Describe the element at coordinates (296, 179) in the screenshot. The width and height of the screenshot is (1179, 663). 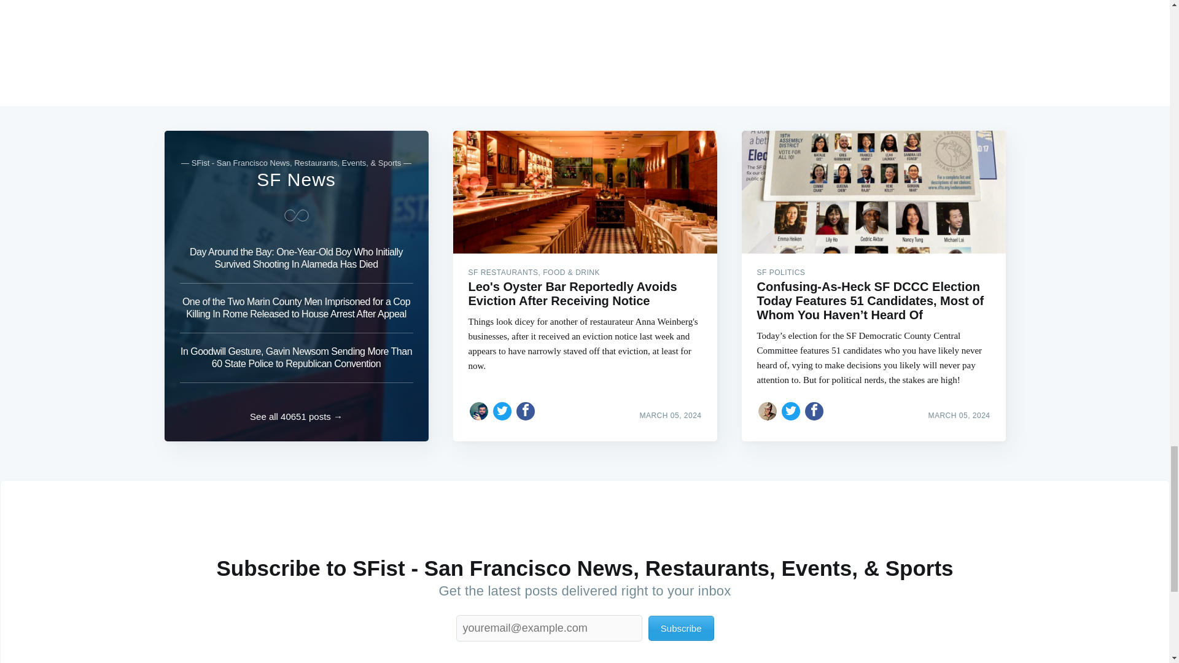
I see `SF News` at that location.